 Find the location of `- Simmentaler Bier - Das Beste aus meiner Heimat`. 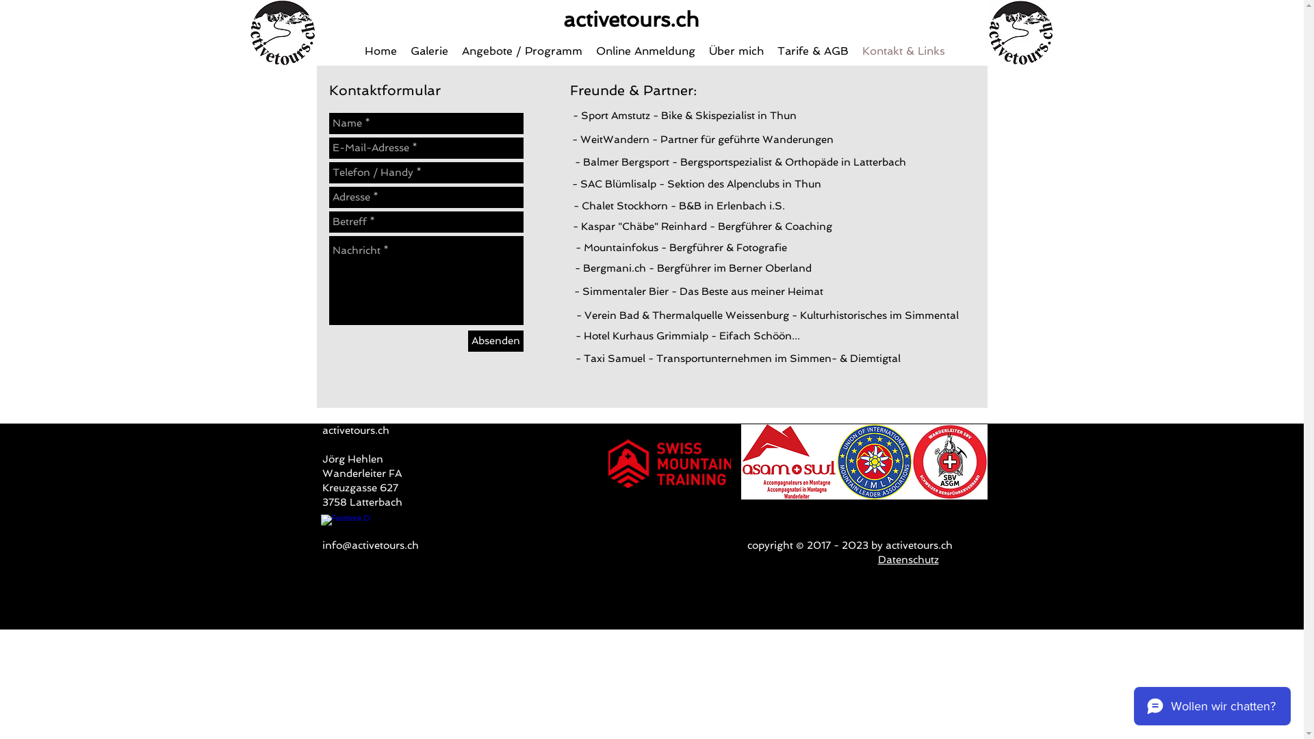

- Simmentaler Bier - Das Beste aus meiner Heimat is located at coordinates (698, 291).